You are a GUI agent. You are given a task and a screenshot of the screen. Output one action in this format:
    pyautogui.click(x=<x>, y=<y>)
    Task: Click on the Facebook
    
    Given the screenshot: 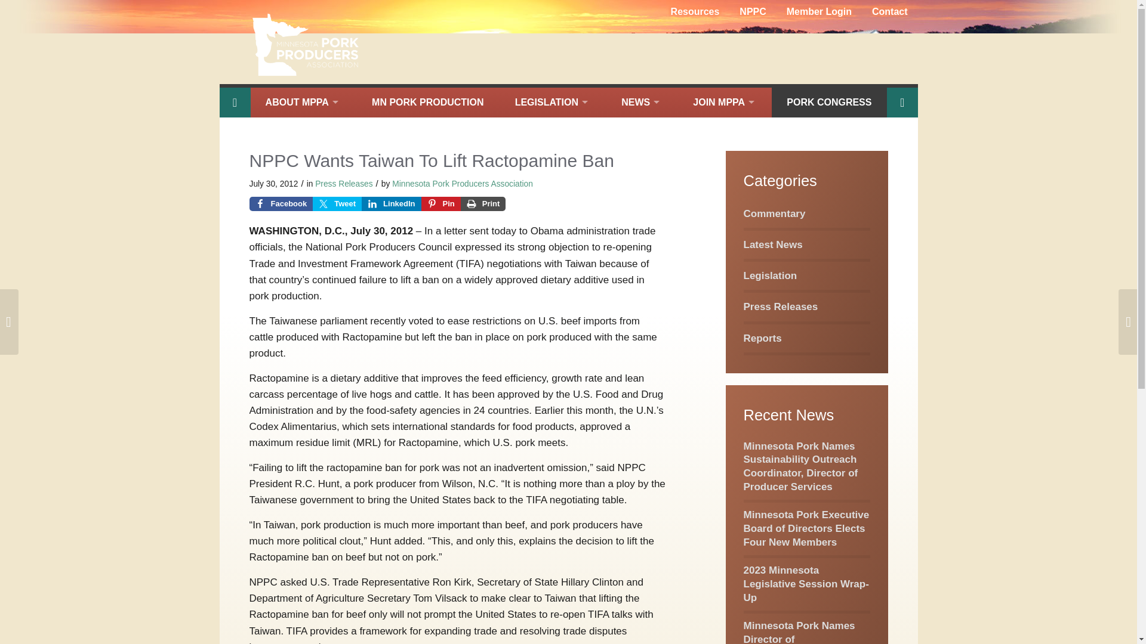 What is the action you would take?
    pyautogui.click(x=281, y=204)
    